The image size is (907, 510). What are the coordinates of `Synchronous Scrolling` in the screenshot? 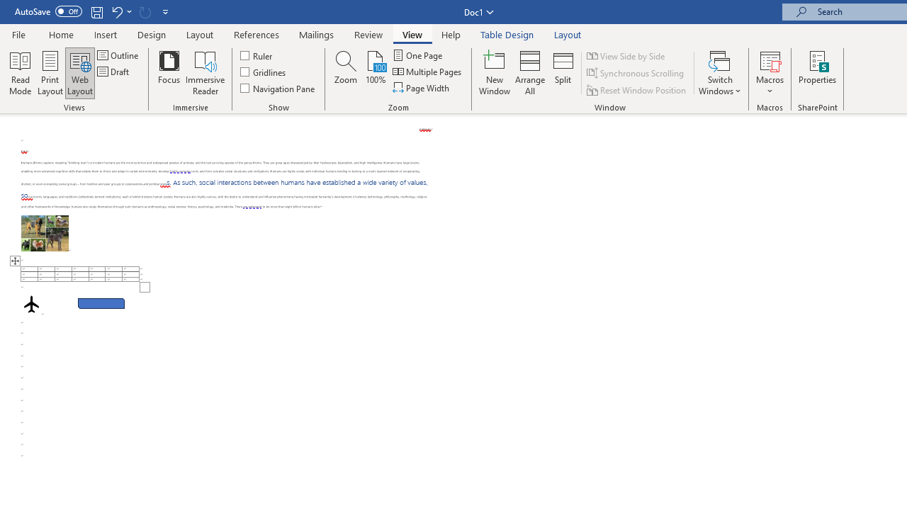 It's located at (636, 74).